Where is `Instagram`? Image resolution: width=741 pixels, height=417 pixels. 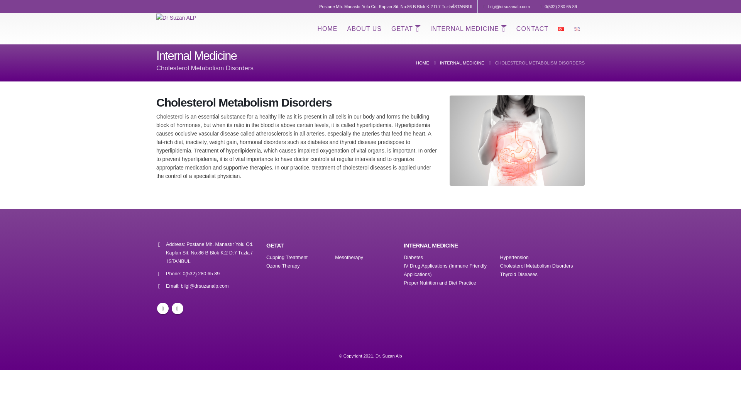 Instagram is located at coordinates (177, 309).